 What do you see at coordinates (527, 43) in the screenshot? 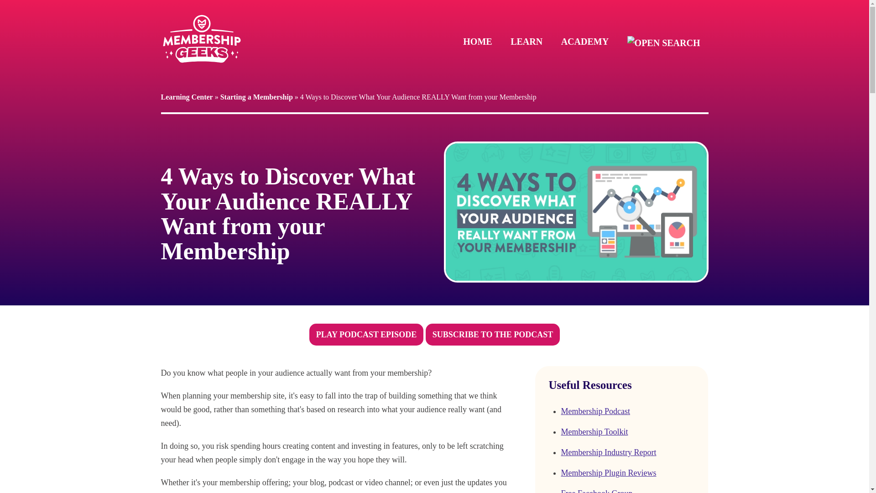
I see `LEARN` at bounding box center [527, 43].